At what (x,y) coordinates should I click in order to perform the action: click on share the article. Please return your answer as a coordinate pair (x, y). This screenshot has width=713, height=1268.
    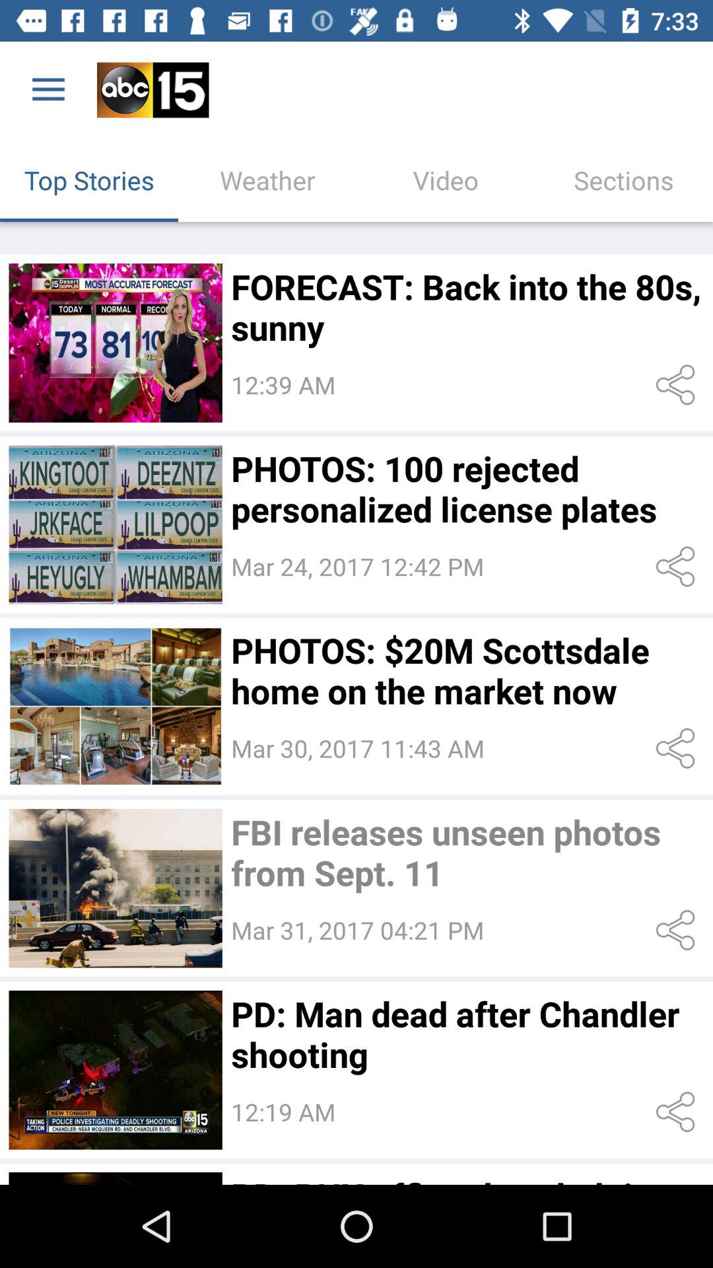
    Looking at the image, I should click on (677, 567).